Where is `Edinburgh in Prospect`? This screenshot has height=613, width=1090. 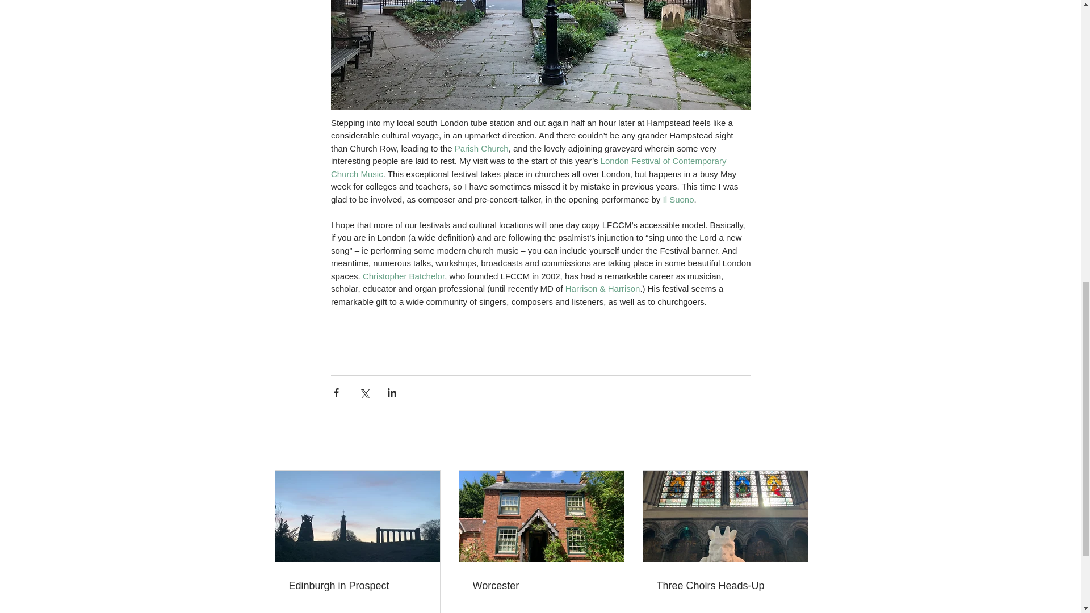
Edinburgh in Prospect is located at coordinates (357, 586).